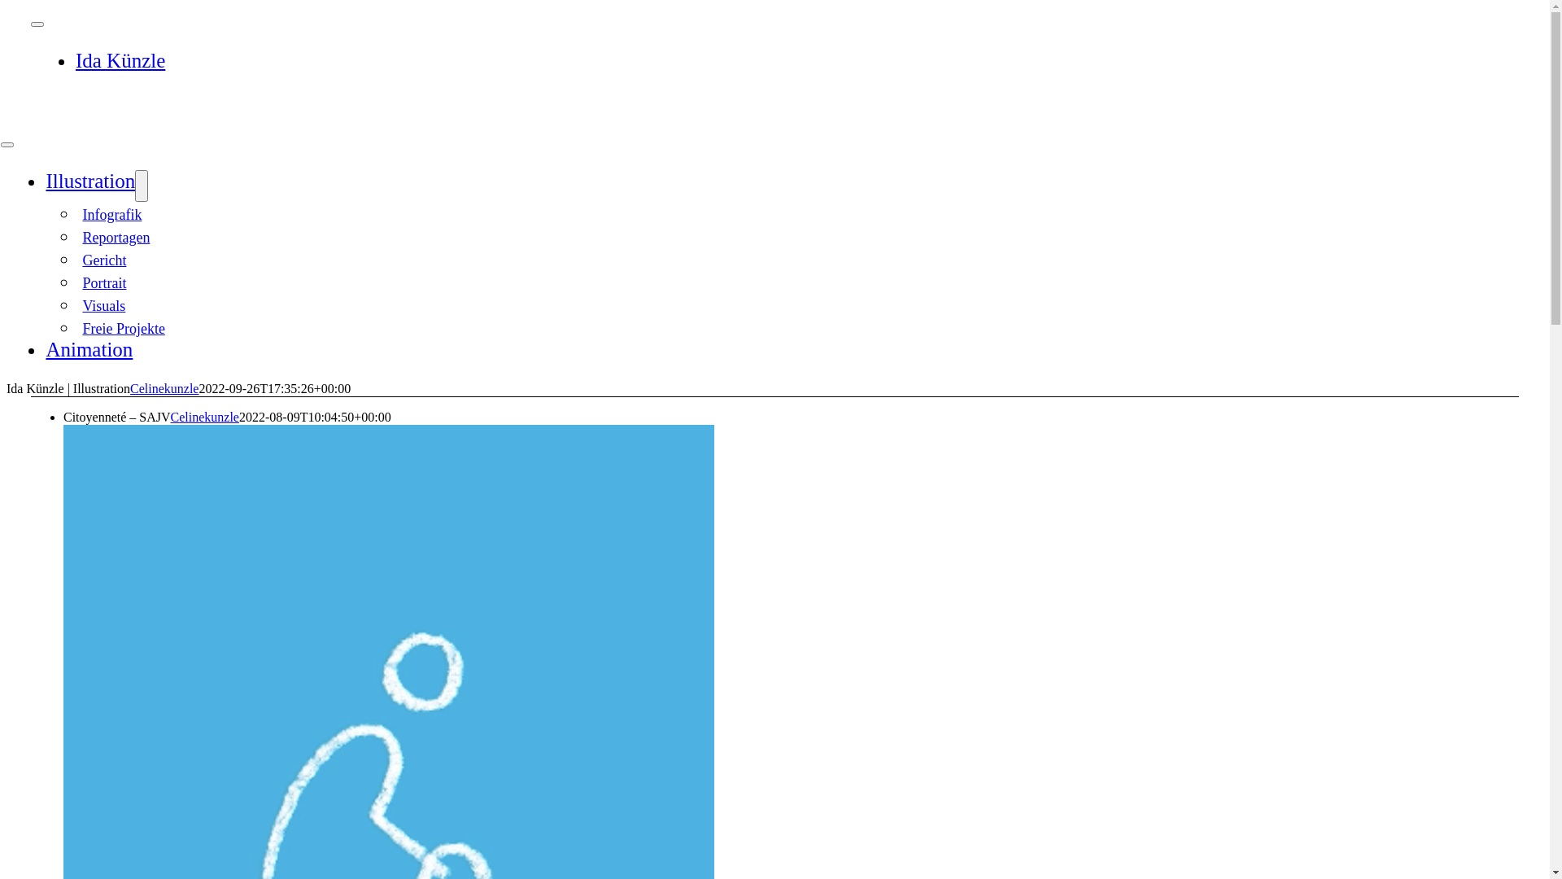 The image size is (1562, 879). I want to click on Toggle Navigation, so click(7, 145).